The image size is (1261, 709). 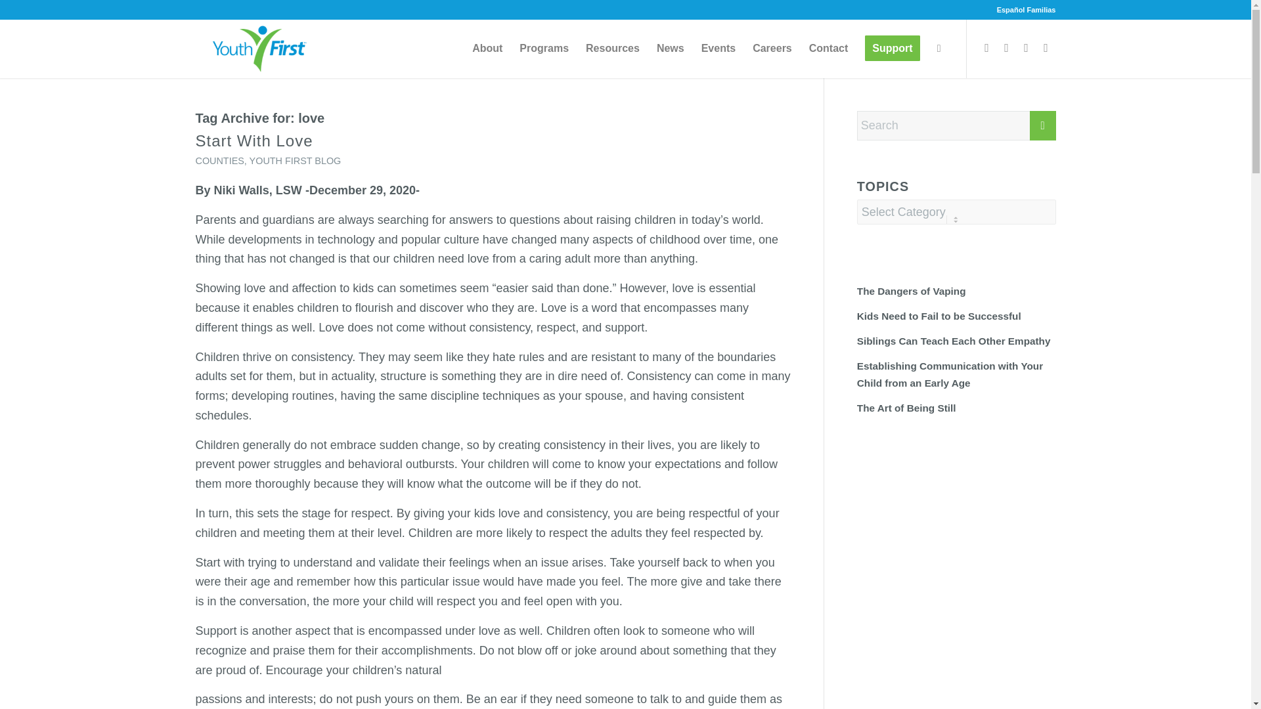 What do you see at coordinates (912, 291) in the screenshot?
I see `Read: The Dangers of Vaping` at bounding box center [912, 291].